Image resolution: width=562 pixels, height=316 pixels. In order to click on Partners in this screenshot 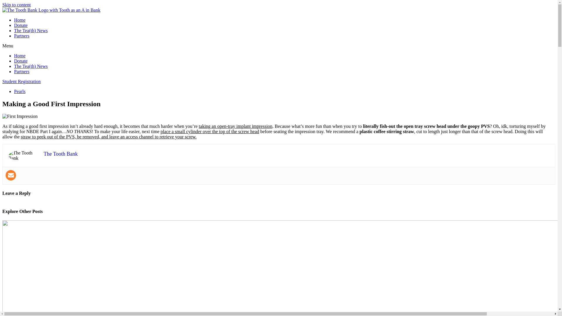, I will do `click(22, 36)`.